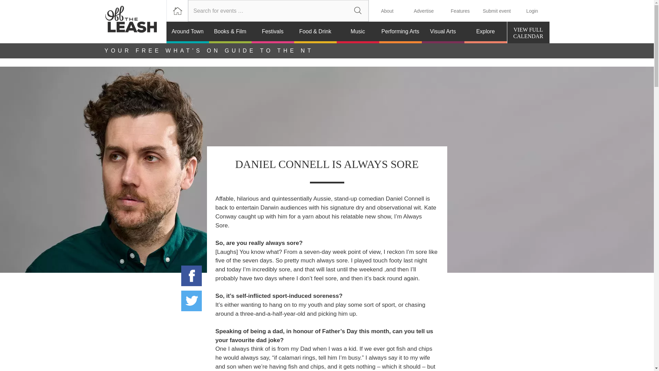 This screenshot has width=659, height=371. What do you see at coordinates (529, 32) in the screenshot?
I see `View all events` at bounding box center [529, 32].